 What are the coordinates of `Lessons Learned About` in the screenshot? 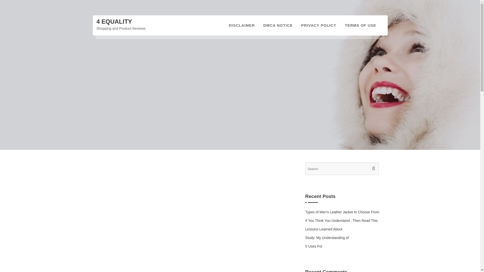 It's located at (324, 229).